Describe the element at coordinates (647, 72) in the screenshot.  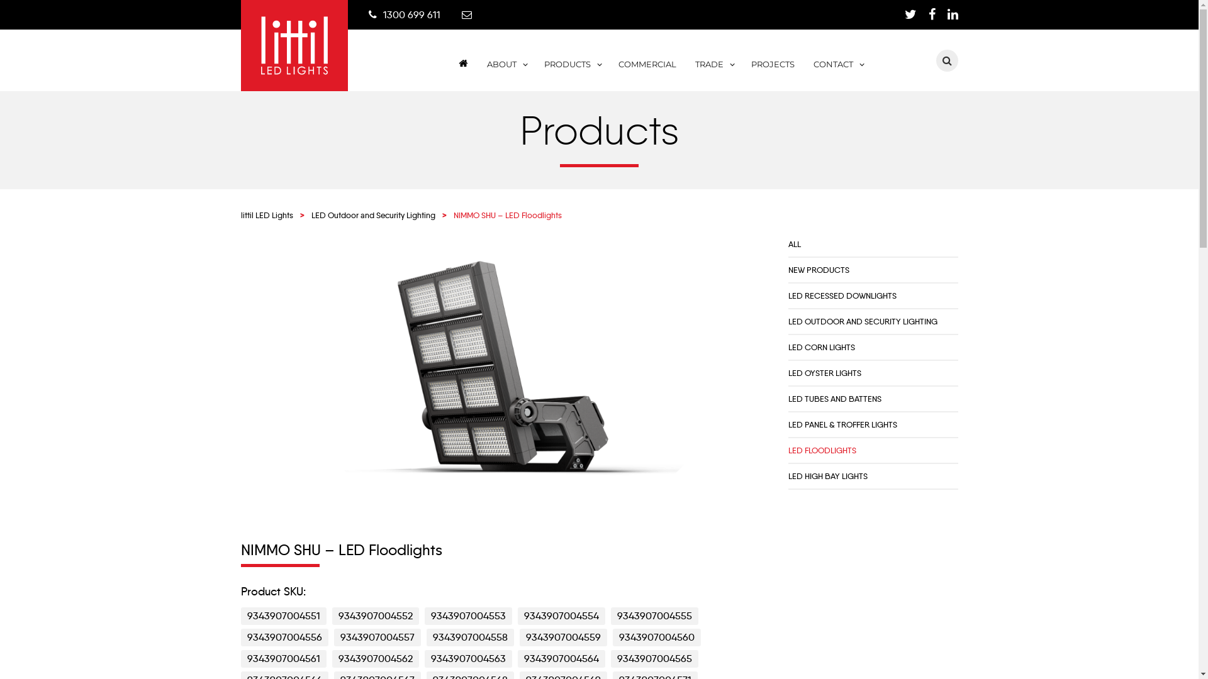
I see `COMMERCIAL` at that location.